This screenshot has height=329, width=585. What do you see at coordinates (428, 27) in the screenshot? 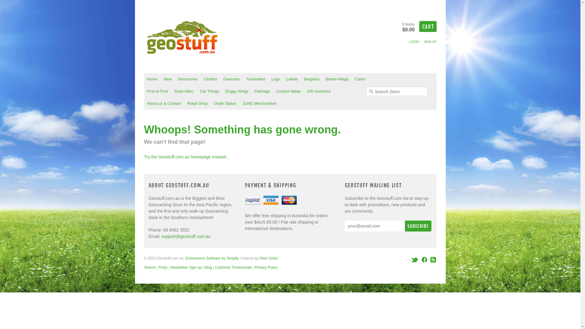
I see `CART` at bounding box center [428, 27].